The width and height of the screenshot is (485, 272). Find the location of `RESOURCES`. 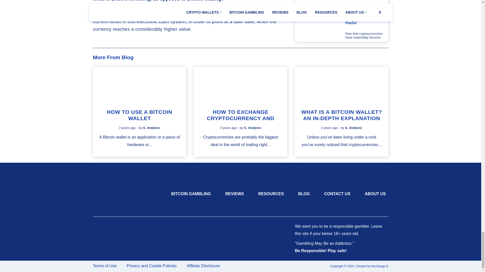

RESOURCES is located at coordinates (271, 193).